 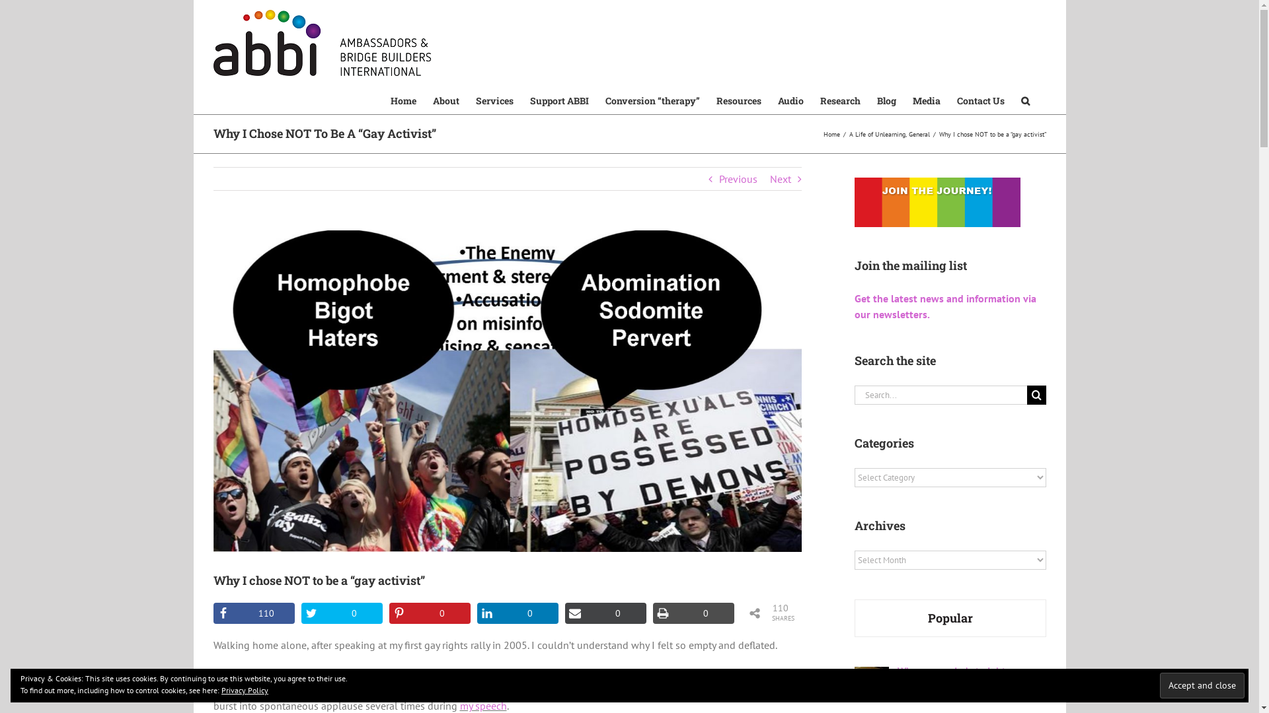 What do you see at coordinates (945, 306) in the screenshot?
I see `Get the latest news and information via our newsletters.` at bounding box center [945, 306].